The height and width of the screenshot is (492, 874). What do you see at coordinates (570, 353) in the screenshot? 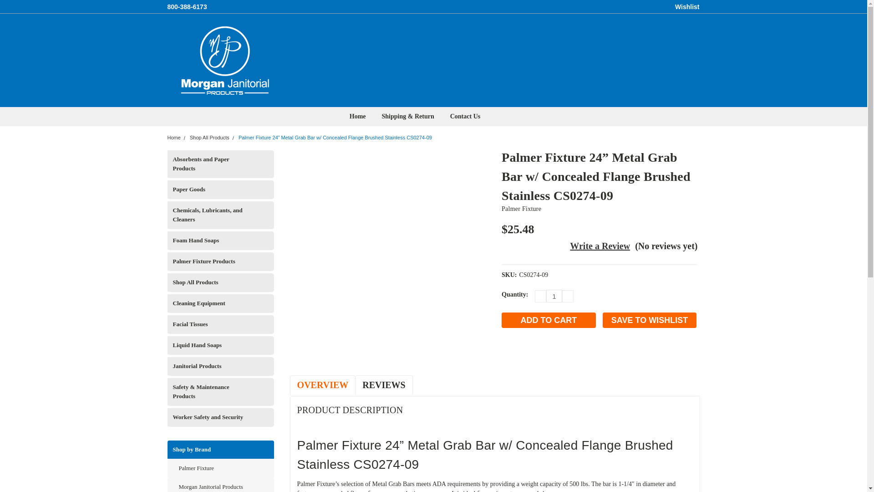
I see `Pinterest` at bounding box center [570, 353].